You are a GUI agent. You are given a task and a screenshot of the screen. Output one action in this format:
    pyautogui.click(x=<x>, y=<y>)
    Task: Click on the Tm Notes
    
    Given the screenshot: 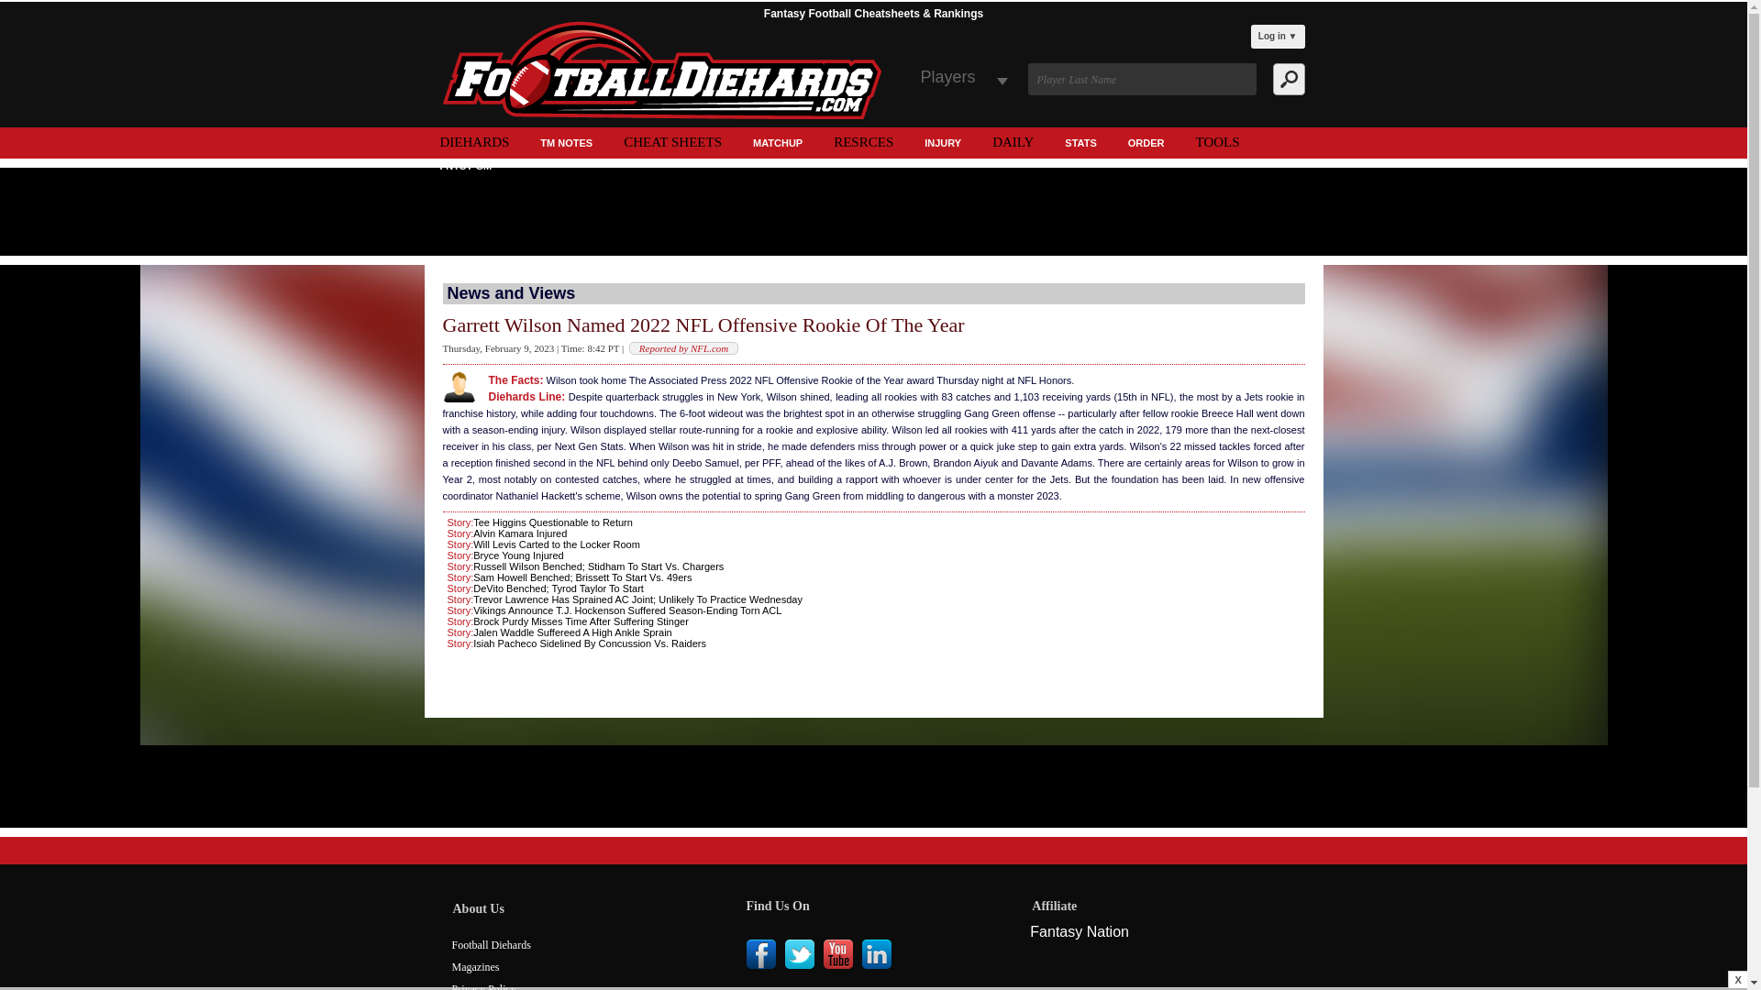 What is the action you would take?
    pyautogui.click(x=566, y=145)
    